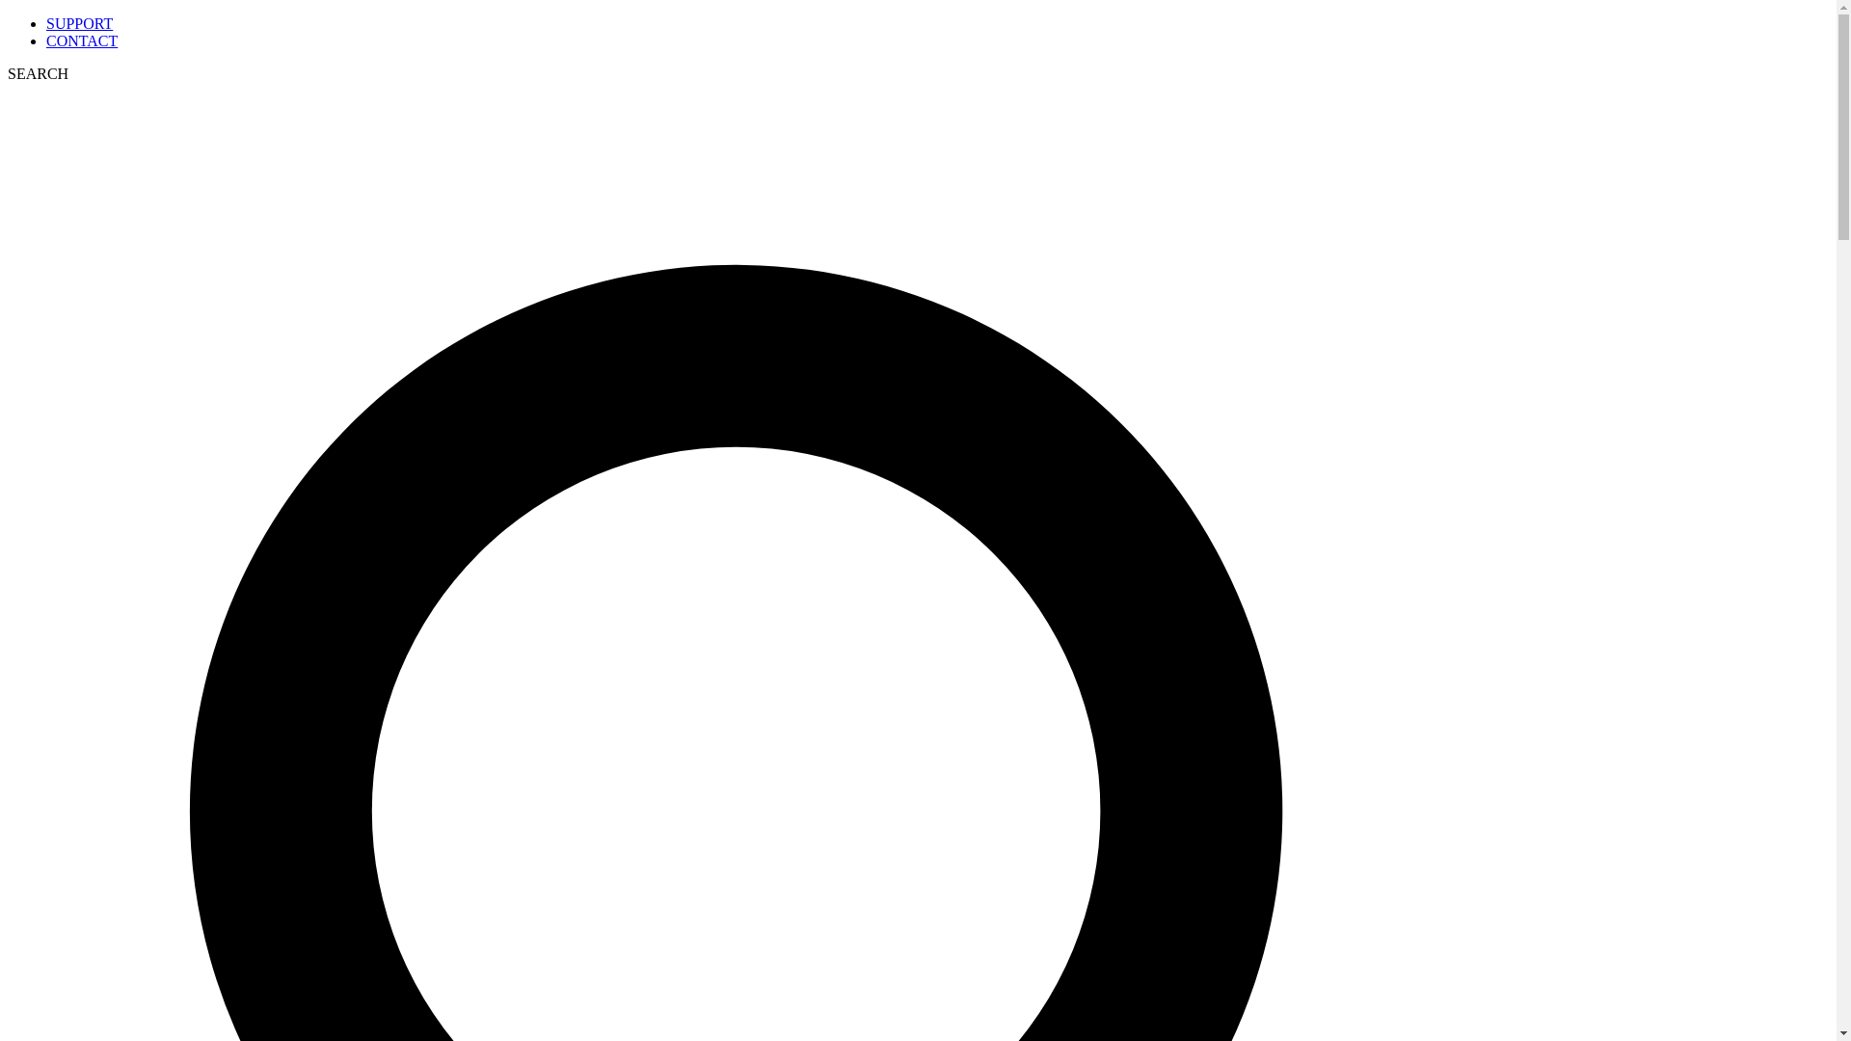  What do you see at coordinates (82, 40) in the screenshot?
I see `CONTACT` at bounding box center [82, 40].